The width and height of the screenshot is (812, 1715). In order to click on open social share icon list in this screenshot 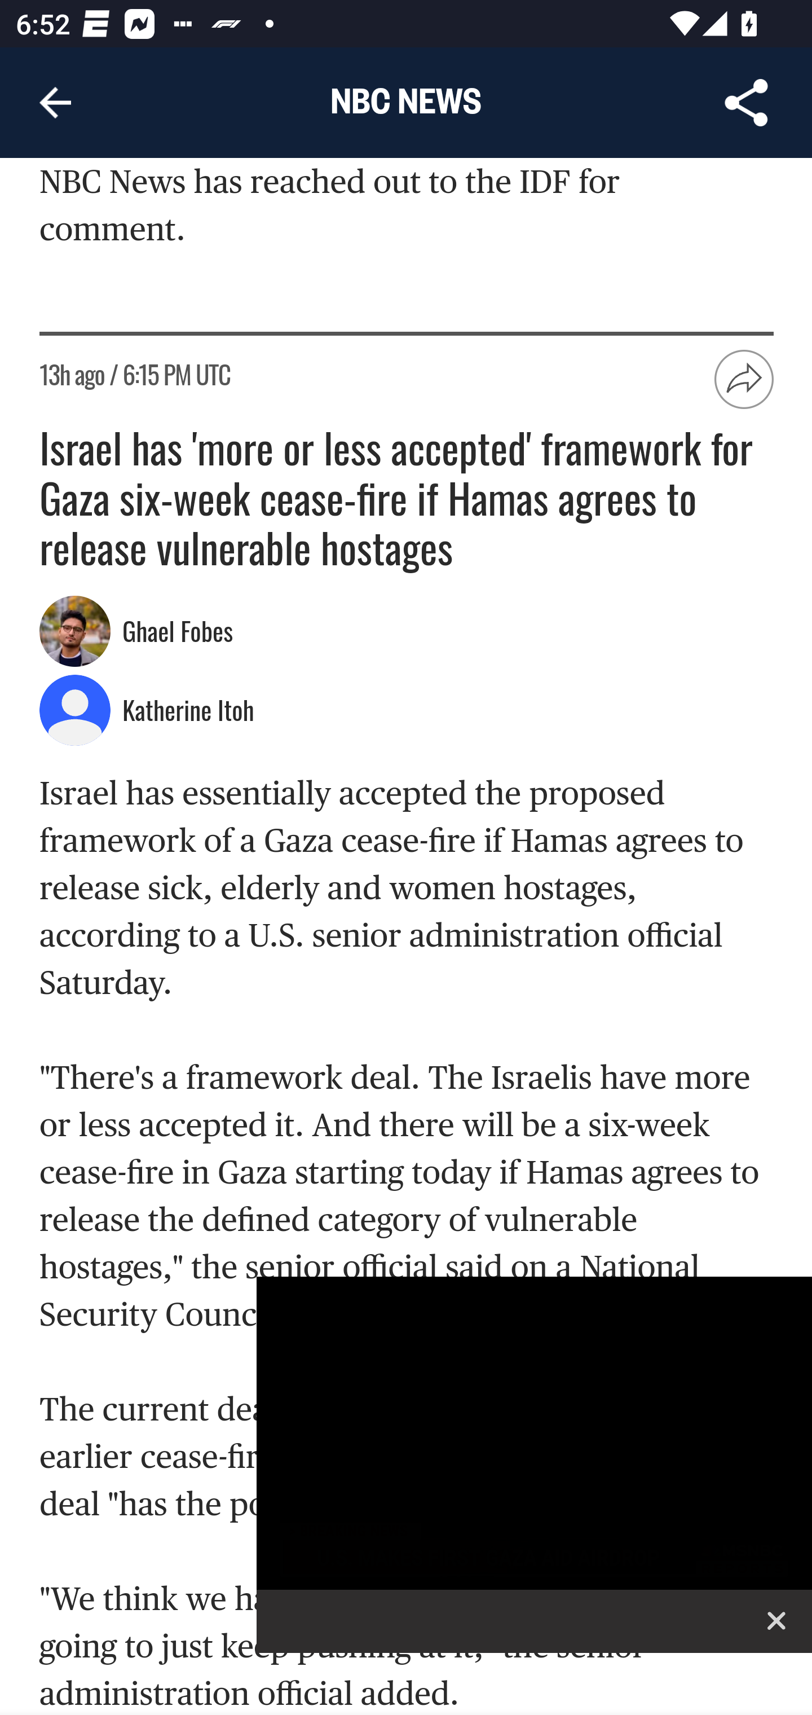, I will do `click(745, 380)`.